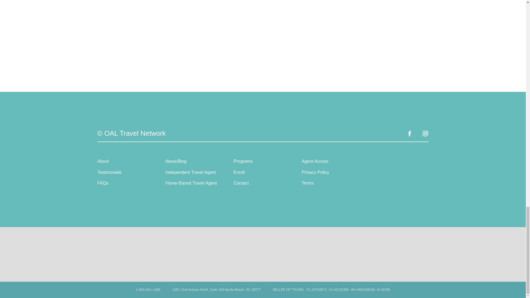 This screenshot has height=298, width=530. Describe the element at coordinates (148, 290) in the screenshot. I see `1-844-OAL-LINK` at that location.